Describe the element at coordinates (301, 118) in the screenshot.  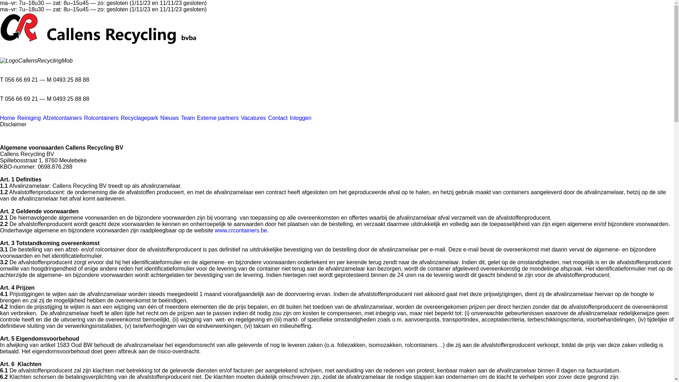
I see `Inloggen` at that location.